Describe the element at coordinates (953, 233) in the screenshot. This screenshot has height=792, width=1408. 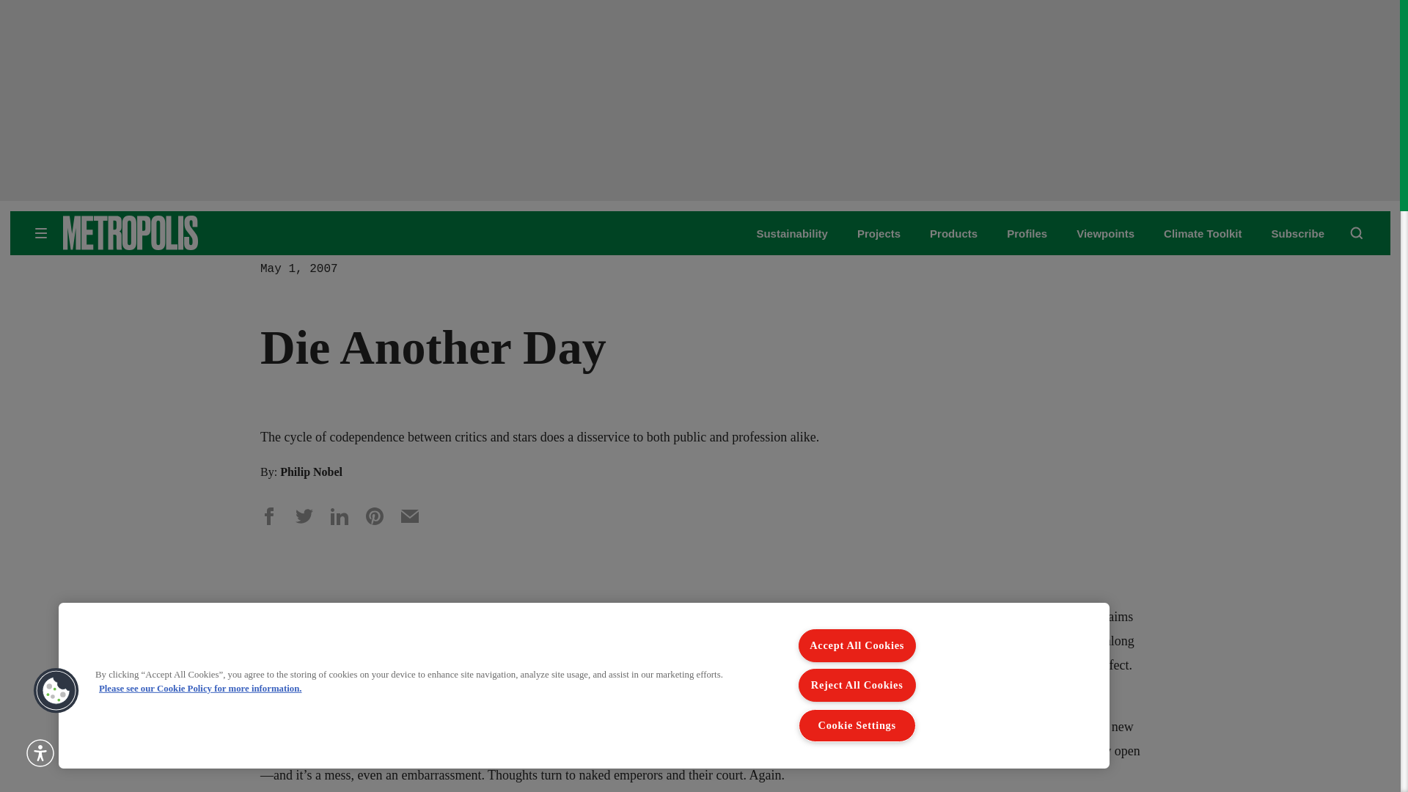
I see `Products` at that location.